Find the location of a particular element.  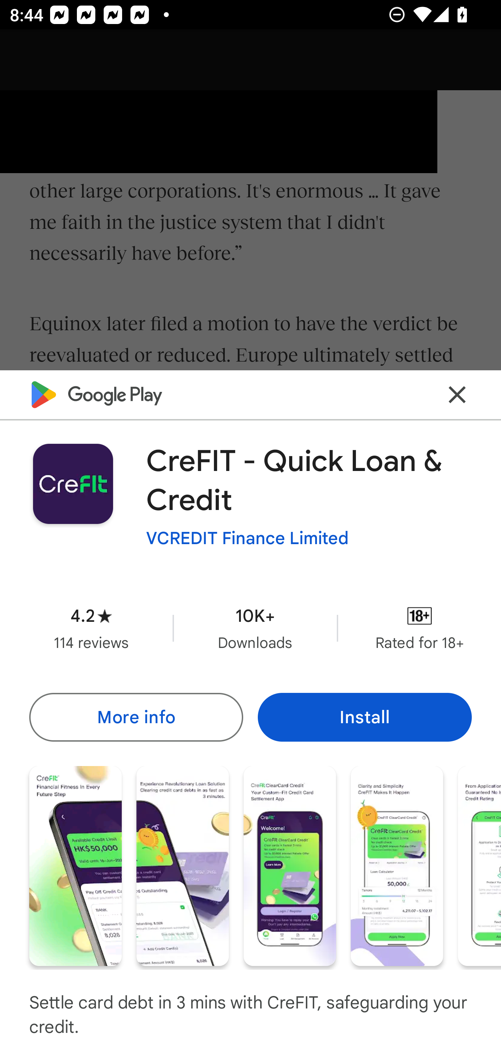

Screenshot "3" of "6" is located at coordinates (289, 865).